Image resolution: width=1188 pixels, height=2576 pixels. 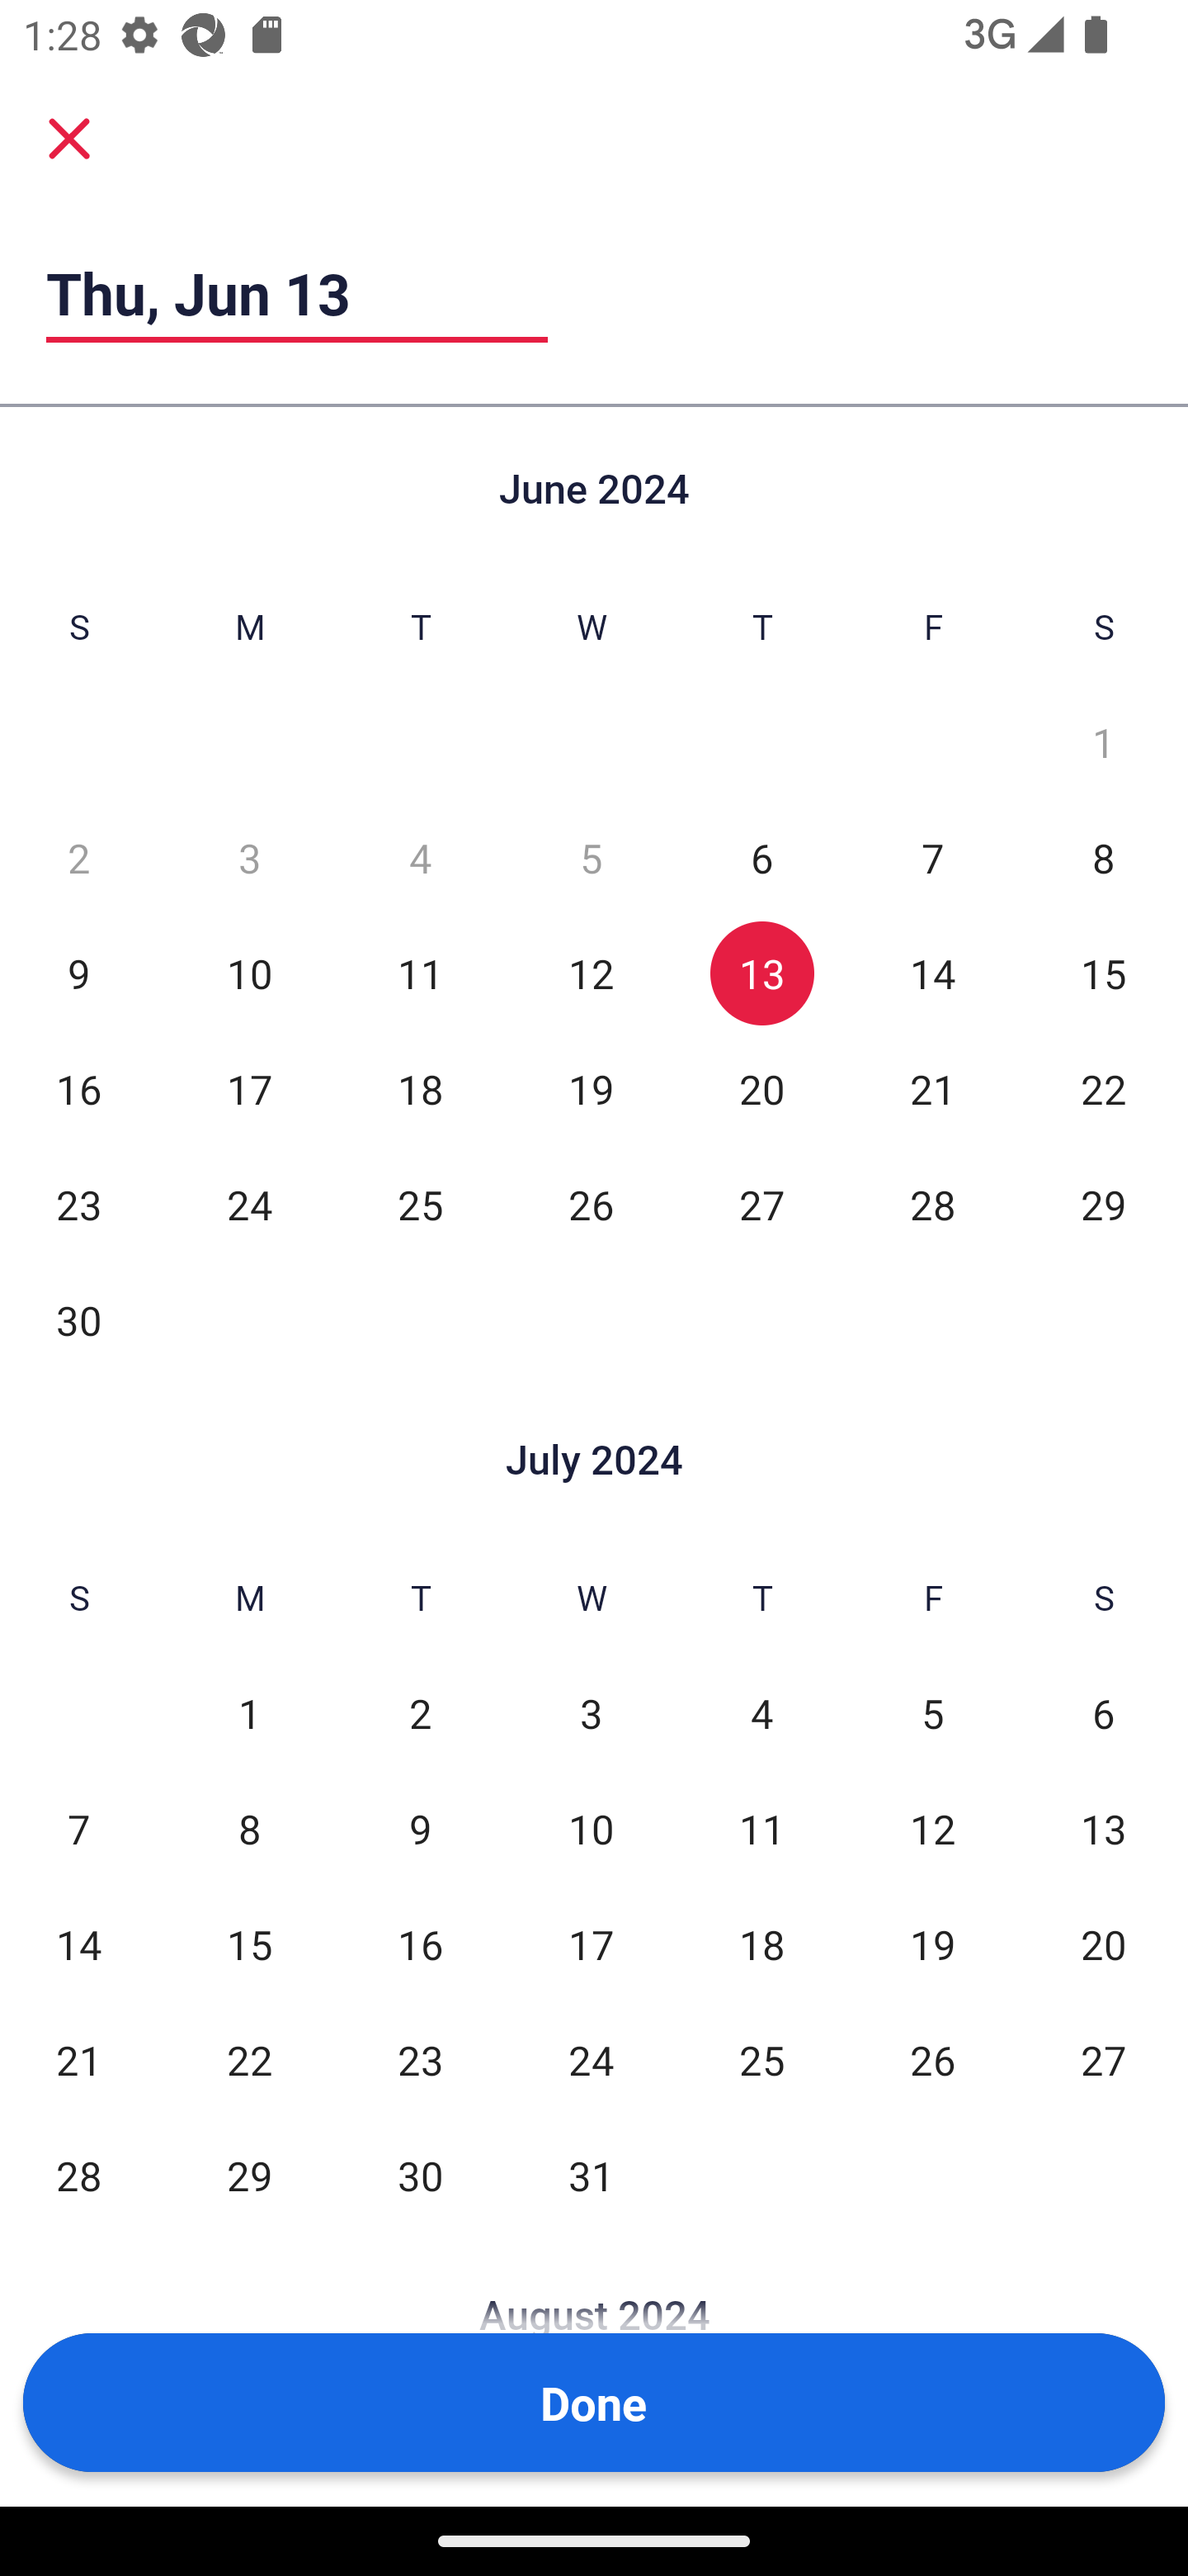 I want to click on 23 Sun, Jun 23, Not Selected, so click(x=78, y=1204).